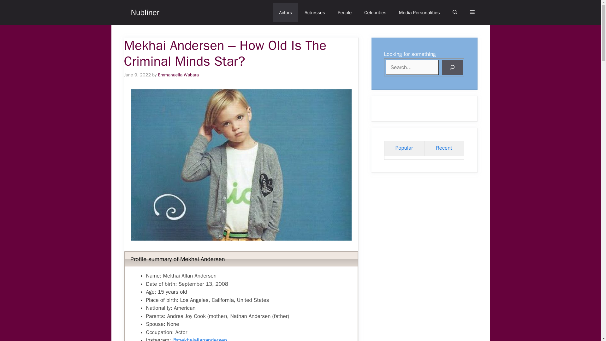 This screenshot has width=606, height=341. Describe the element at coordinates (145, 12) in the screenshot. I see `Nubliner` at that location.